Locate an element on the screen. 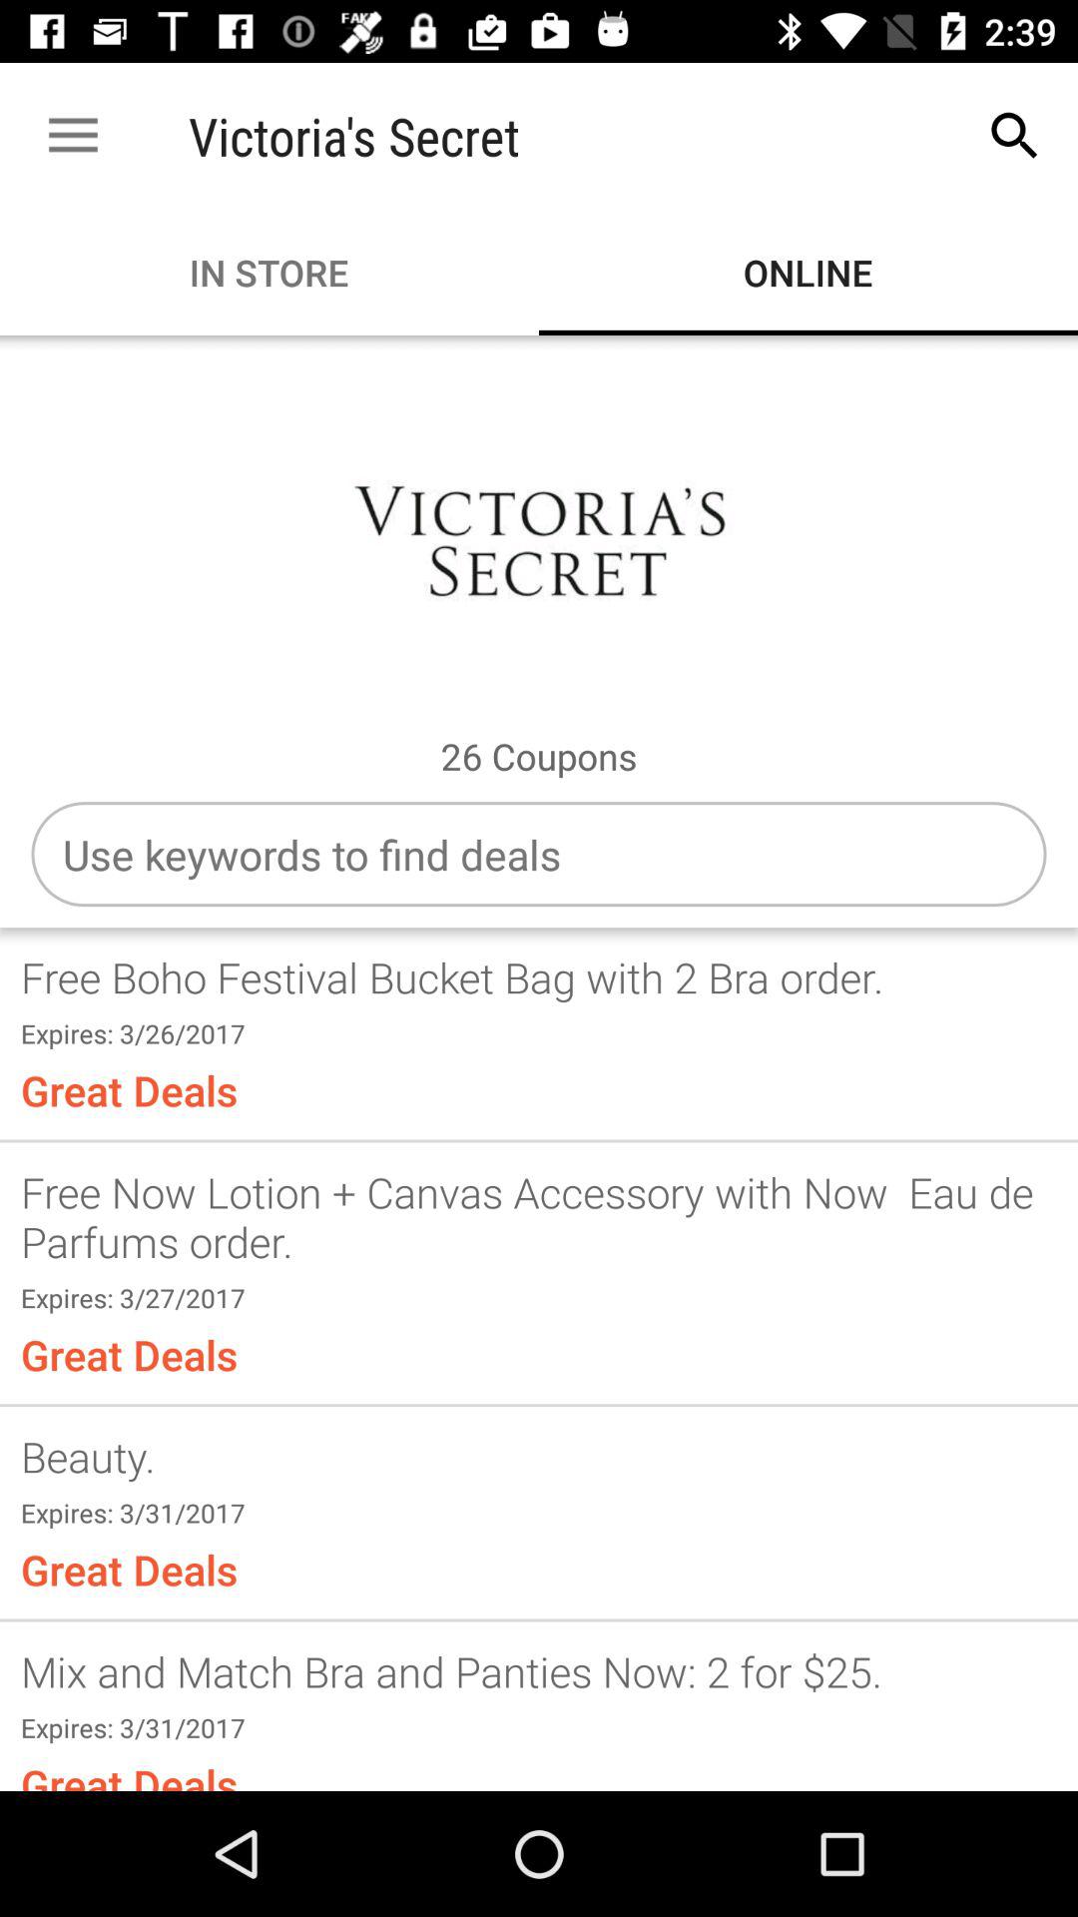 Image resolution: width=1078 pixels, height=1917 pixels. open the item to the left of the victoria's secret  item is located at coordinates (73, 136).